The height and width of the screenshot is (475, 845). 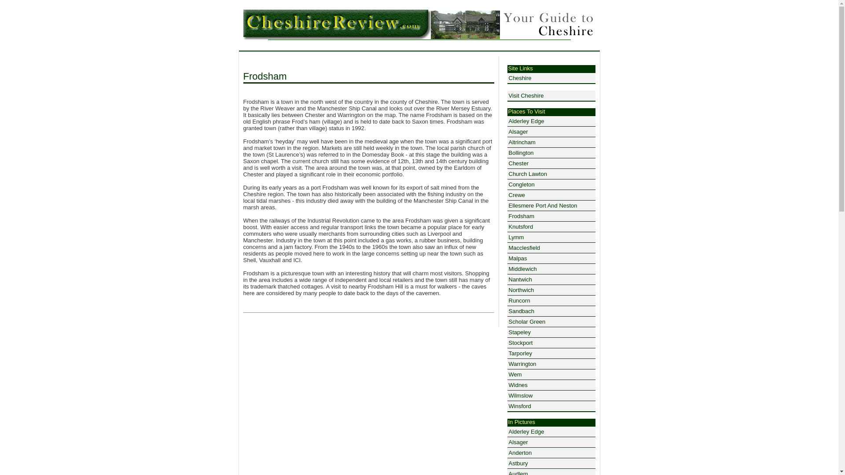 What do you see at coordinates (551, 364) in the screenshot?
I see `Warrington` at bounding box center [551, 364].